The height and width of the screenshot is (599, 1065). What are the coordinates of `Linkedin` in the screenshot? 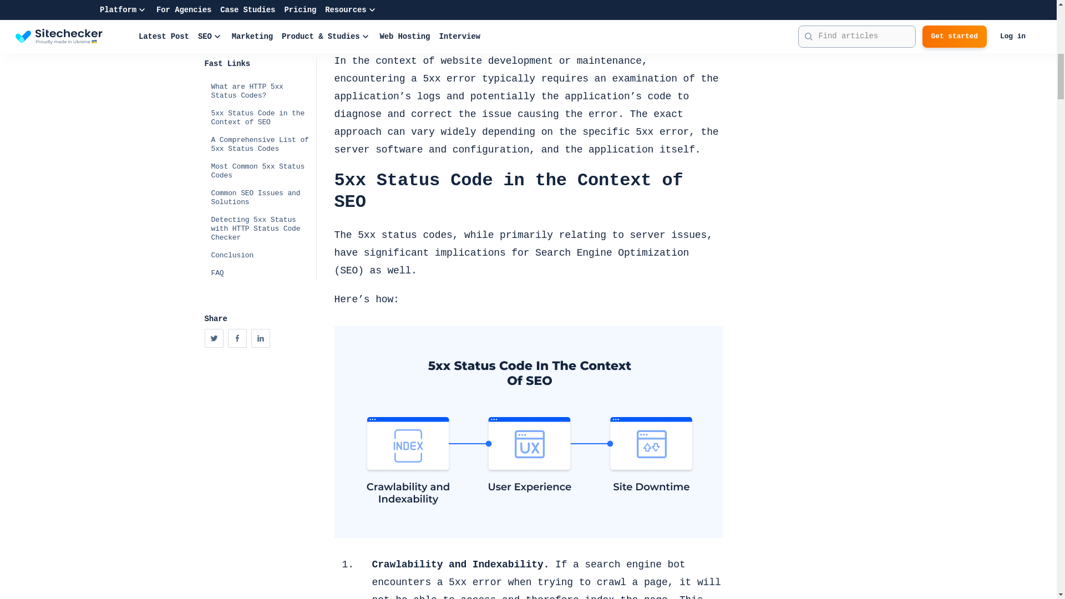 It's located at (260, 2).